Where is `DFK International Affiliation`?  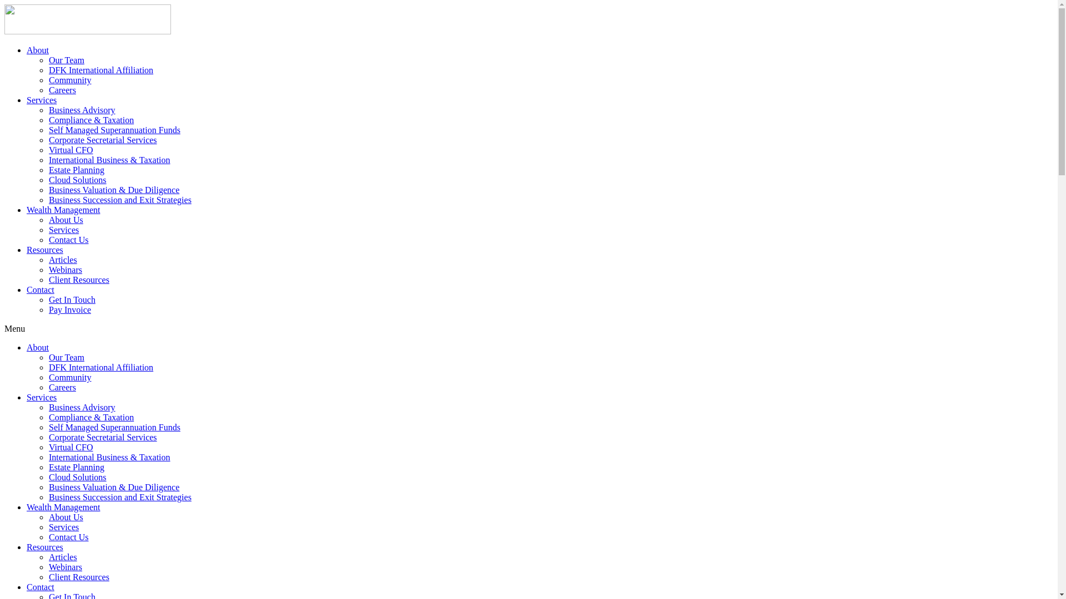
DFK International Affiliation is located at coordinates (101, 70).